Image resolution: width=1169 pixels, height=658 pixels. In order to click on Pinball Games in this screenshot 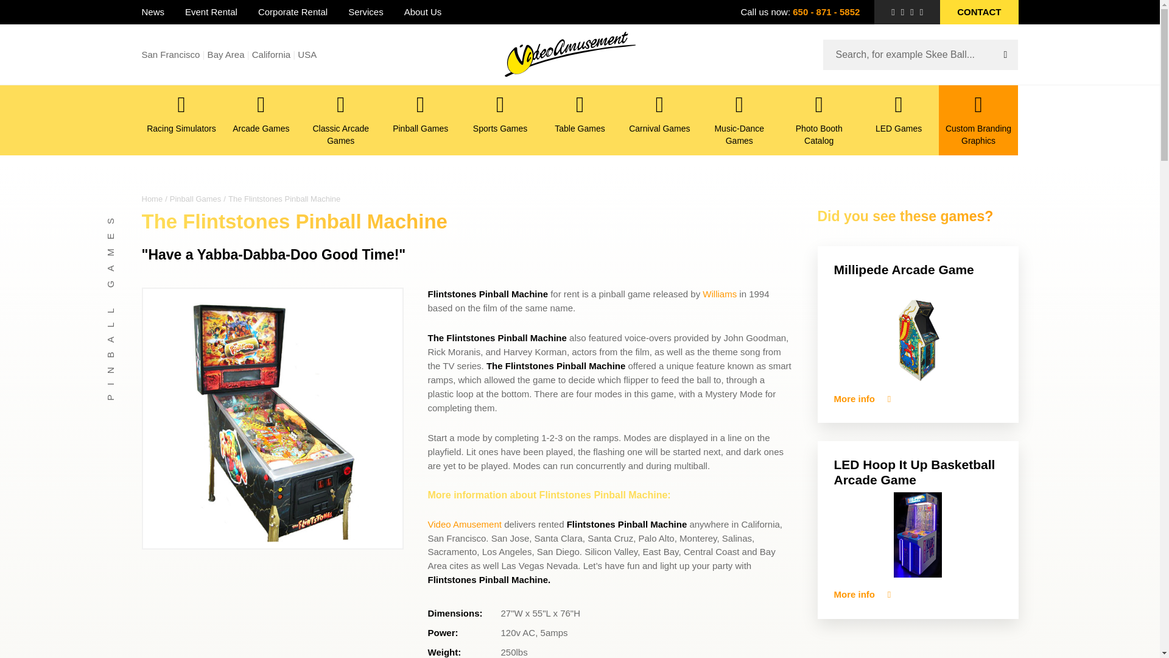, I will do `click(195, 199)`.